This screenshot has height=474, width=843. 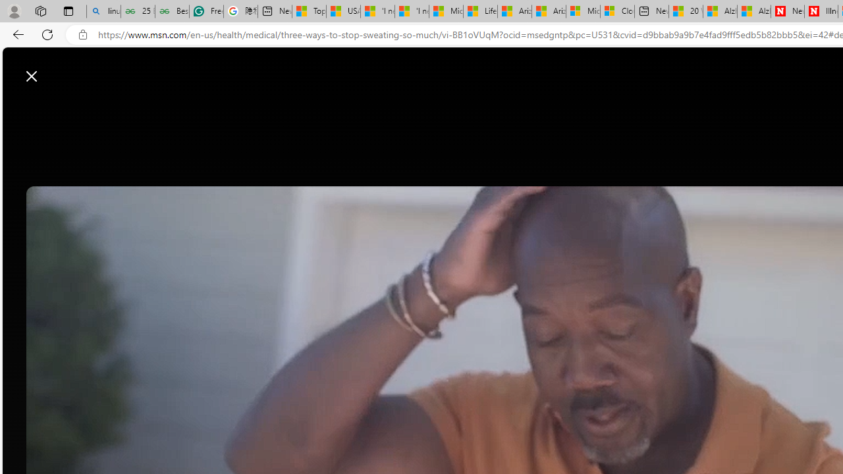 I want to click on linux basic - Search, so click(x=103, y=12).